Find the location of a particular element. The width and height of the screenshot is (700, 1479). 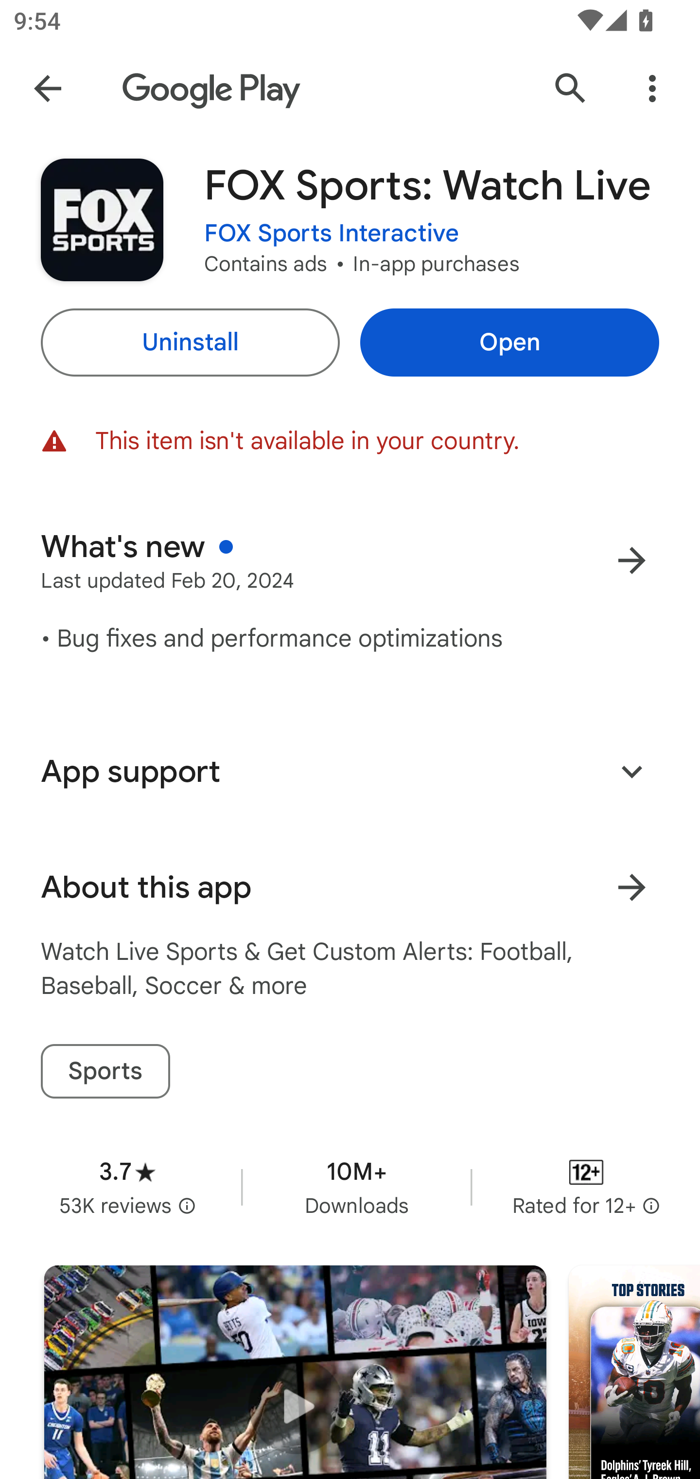

About this app Learn more About this app is located at coordinates (350, 887).